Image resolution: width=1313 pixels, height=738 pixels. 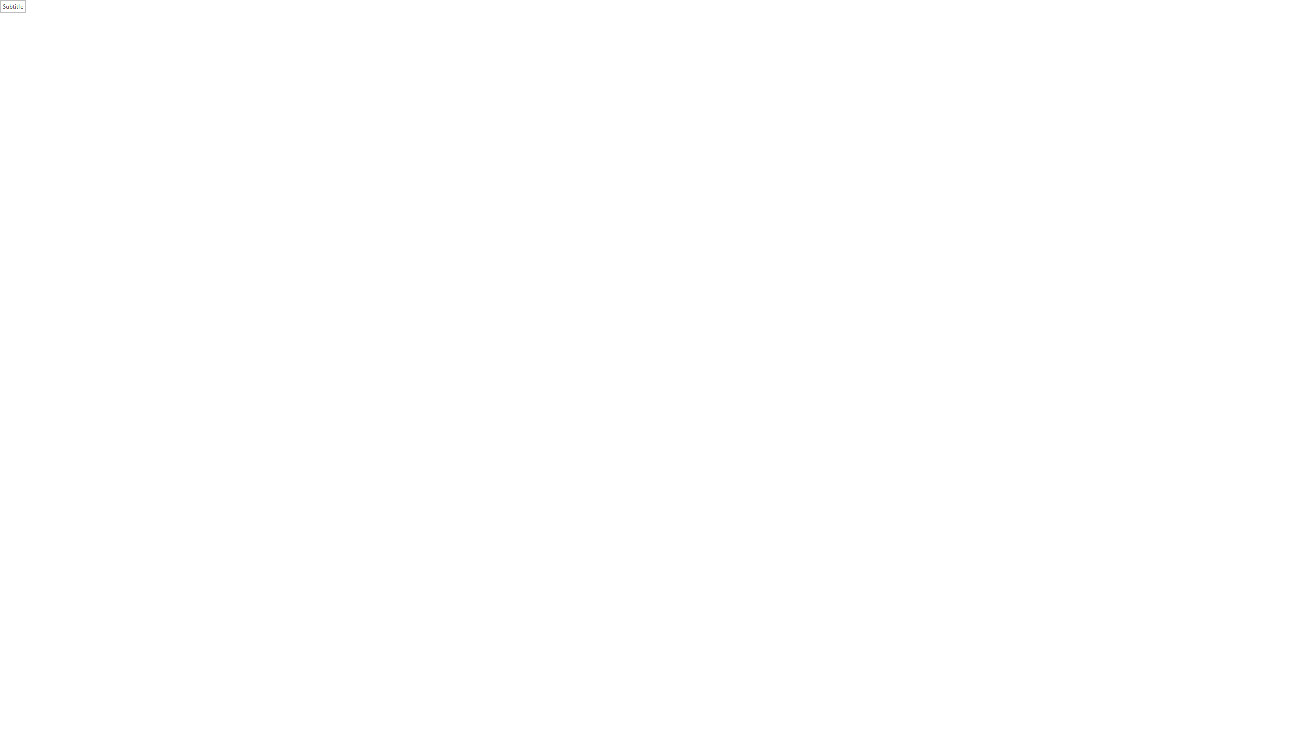 What do you see at coordinates (23, 136) in the screenshot?
I see `Headings` at bounding box center [23, 136].